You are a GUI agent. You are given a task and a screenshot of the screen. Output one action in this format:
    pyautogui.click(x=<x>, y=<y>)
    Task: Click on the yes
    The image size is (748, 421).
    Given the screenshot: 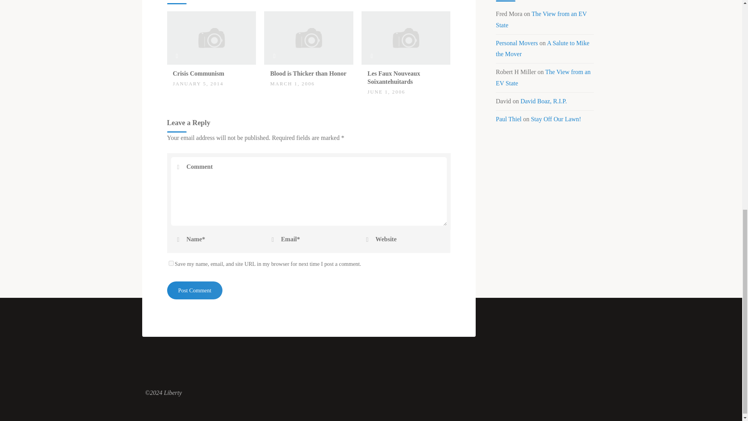 What is the action you would take?
    pyautogui.click(x=171, y=263)
    